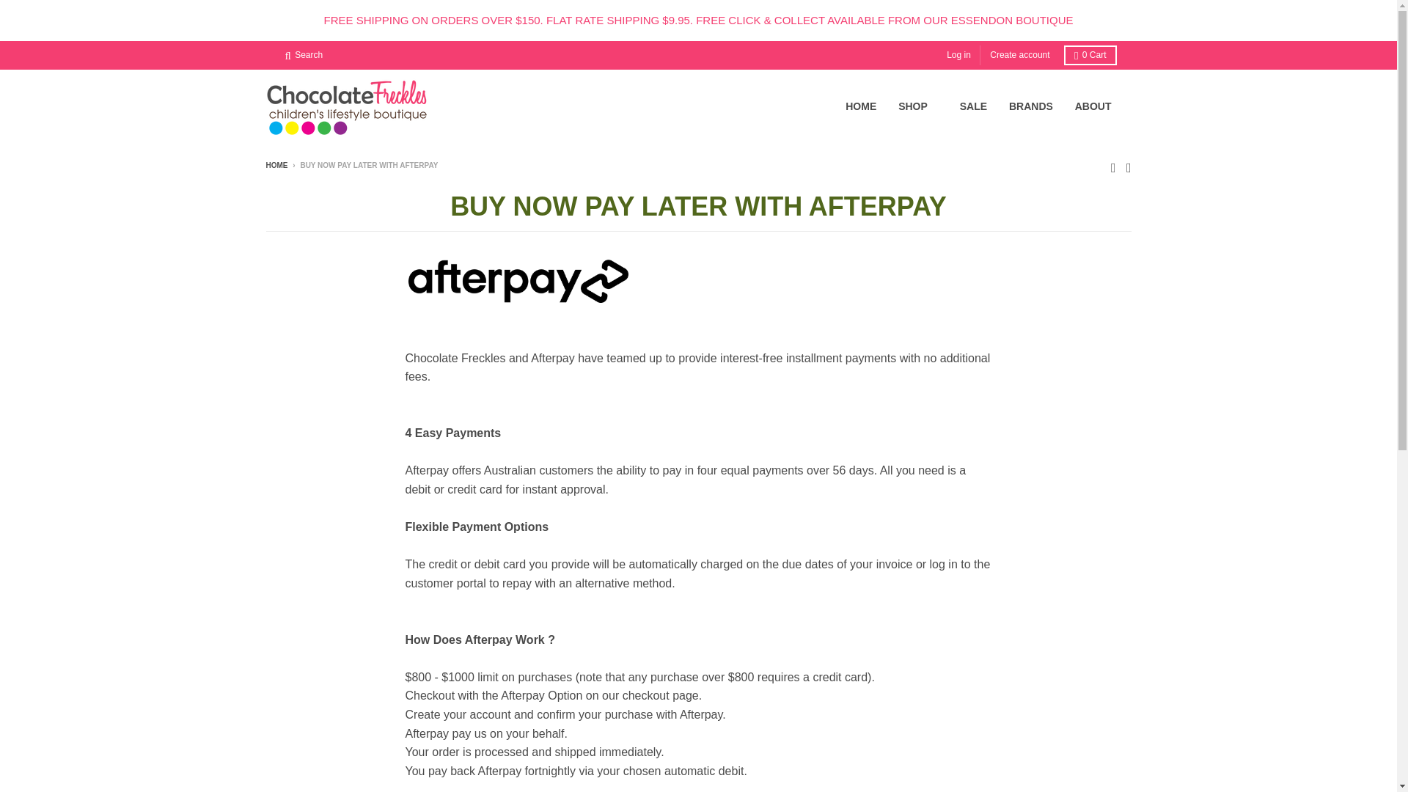 Image resolution: width=1408 pixels, height=792 pixels. Describe the element at coordinates (1019, 54) in the screenshot. I see `Create account` at that location.